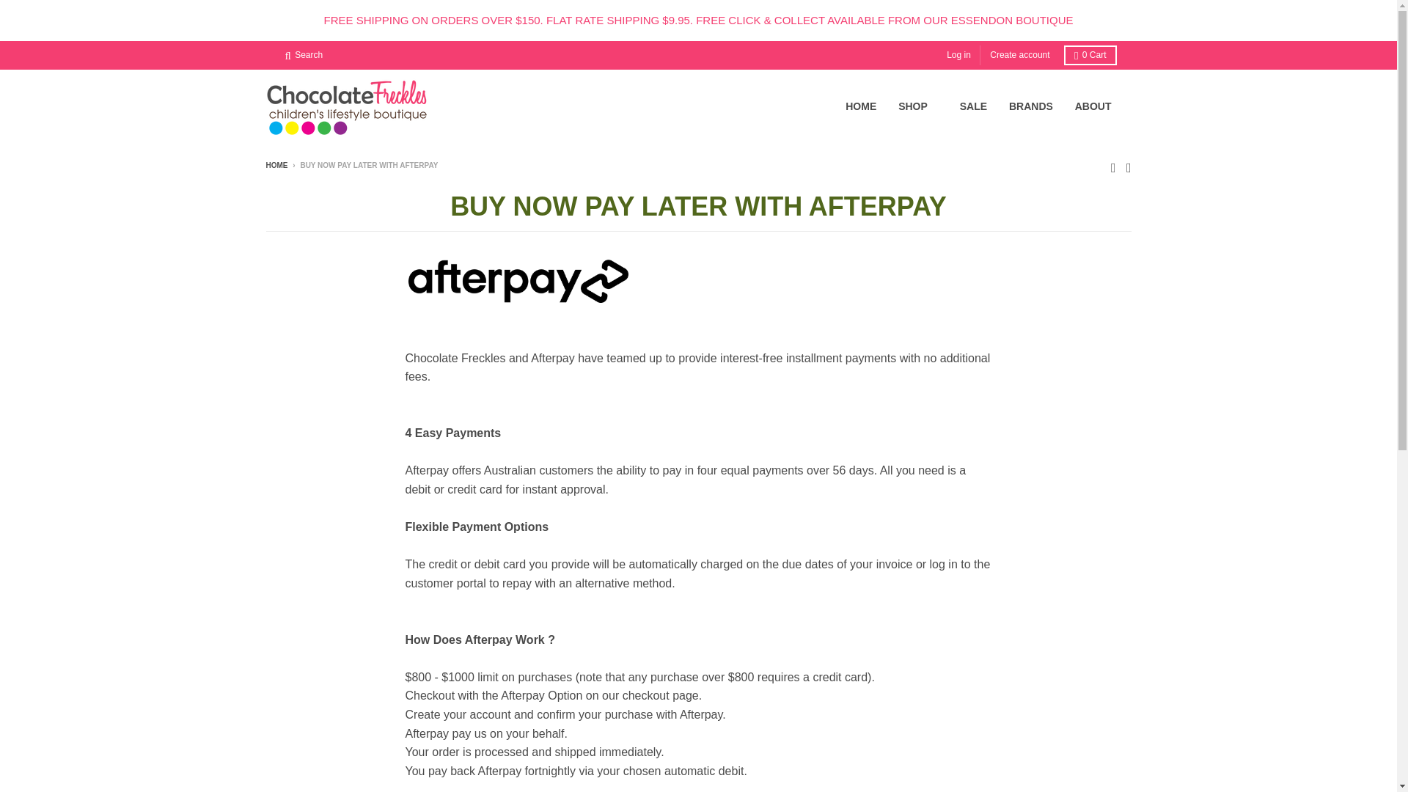 Image resolution: width=1408 pixels, height=792 pixels. Describe the element at coordinates (1019, 54) in the screenshot. I see `Create account` at that location.